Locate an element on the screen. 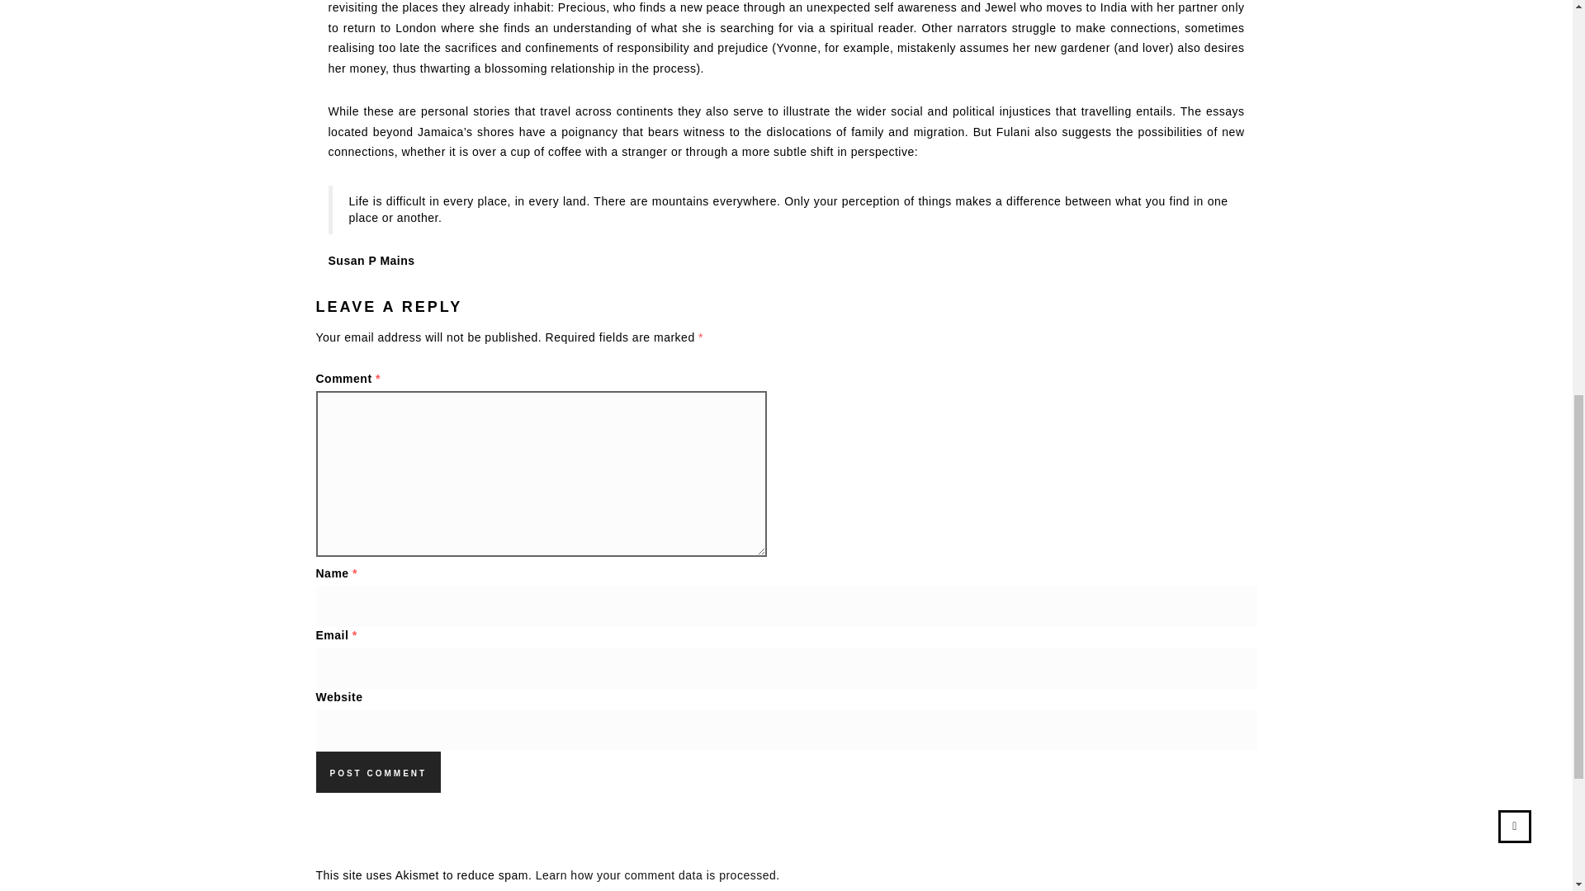 This screenshot has height=891, width=1585. Post Comment is located at coordinates (378, 772).